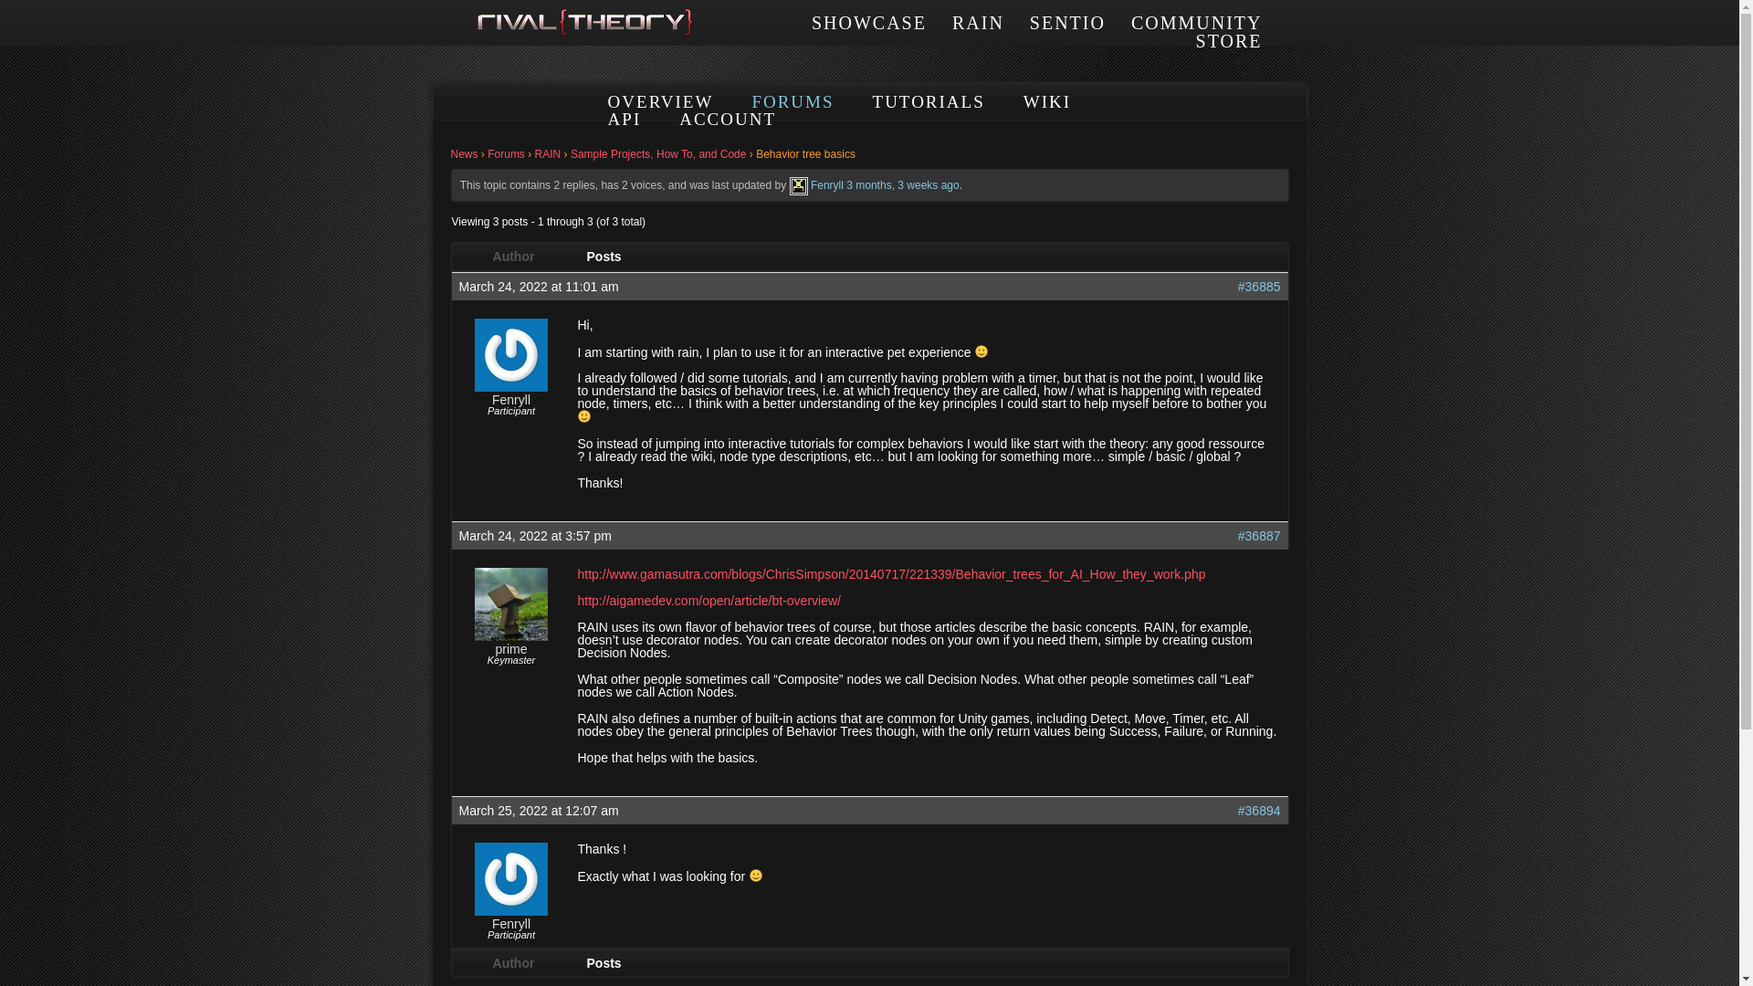 Image resolution: width=1753 pixels, height=986 pixels. I want to click on ACCOUNT, so click(728, 119).